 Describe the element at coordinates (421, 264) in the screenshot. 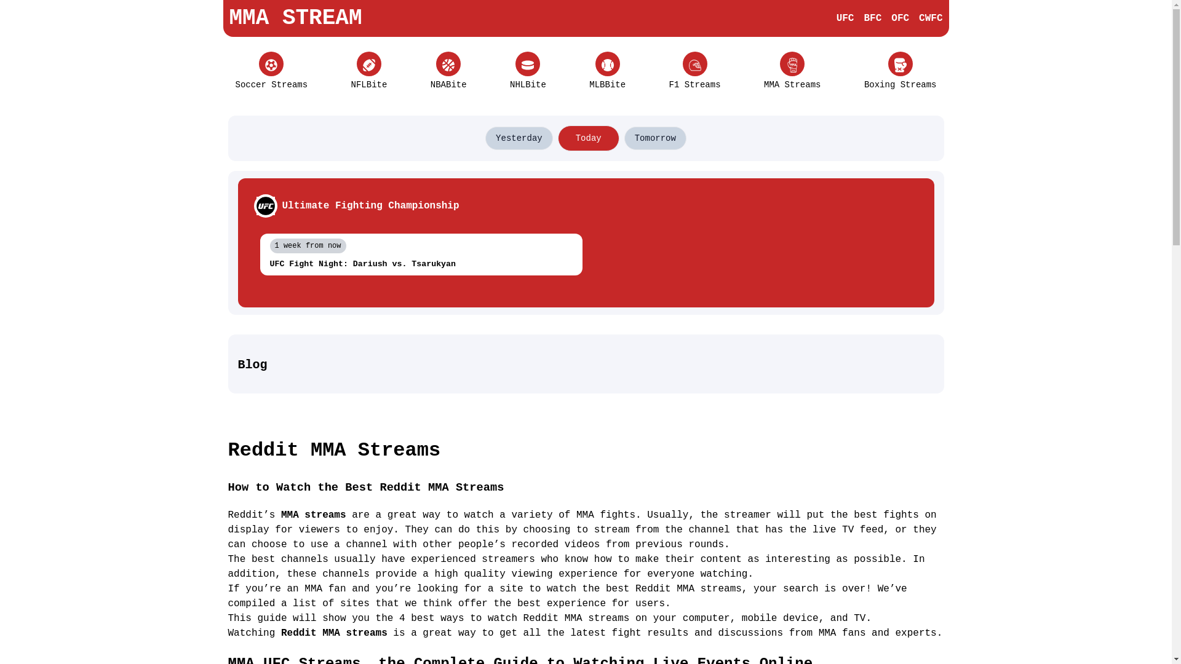

I see `UFC Fight Night: Dariush vs. Tsarukyan` at that location.